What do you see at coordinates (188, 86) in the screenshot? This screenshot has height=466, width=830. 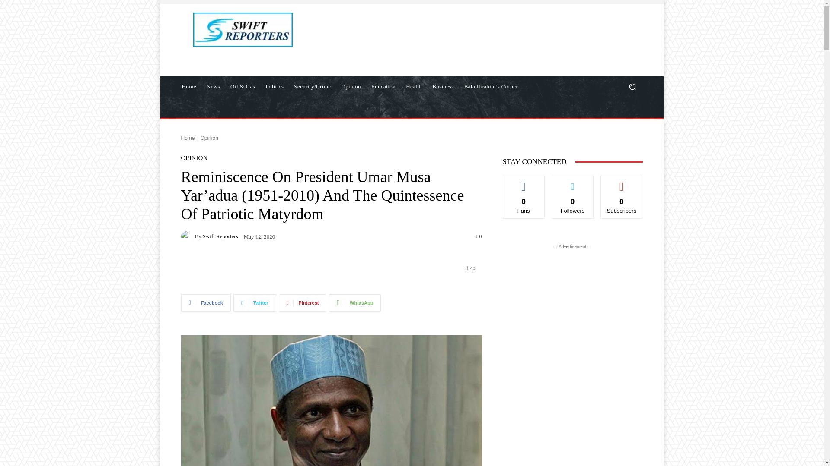 I see `Home` at bounding box center [188, 86].